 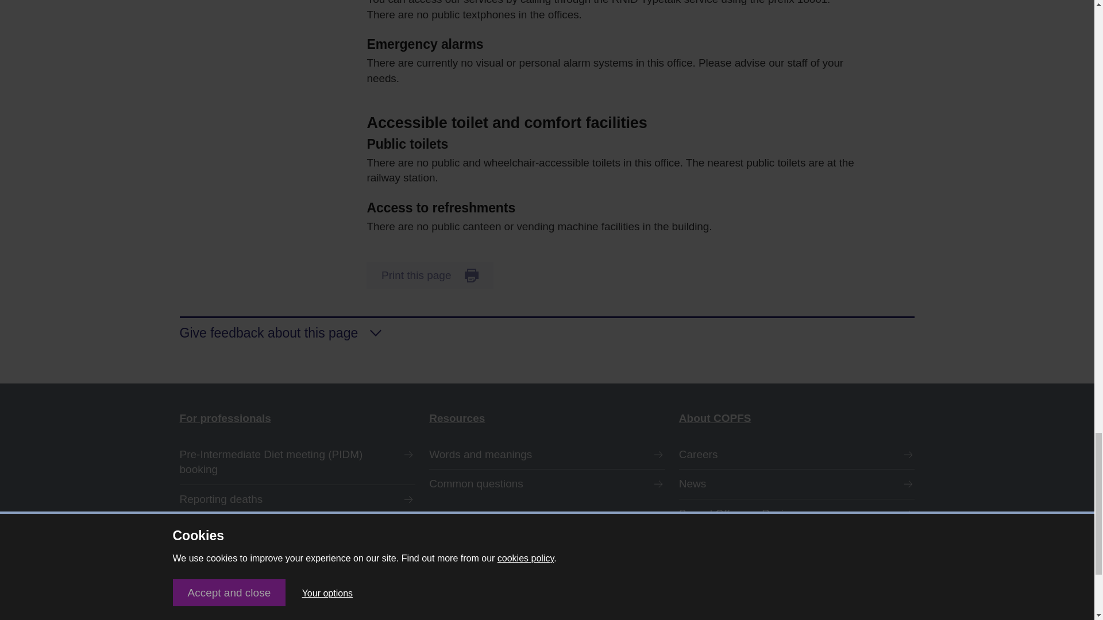 I want to click on Words and meanings, so click(x=547, y=455).